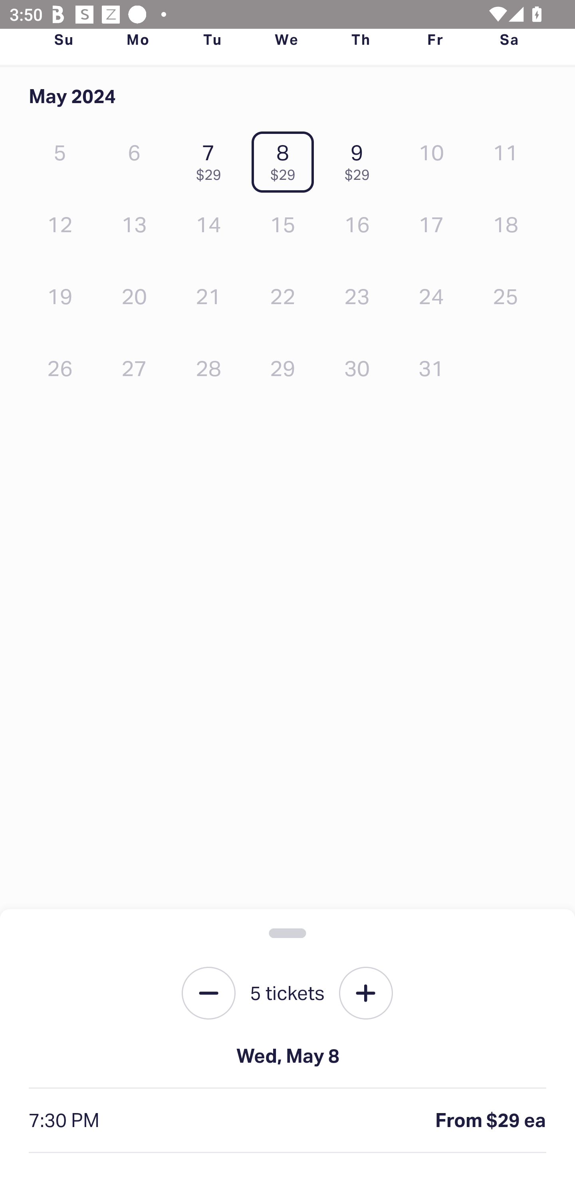  What do you see at coordinates (286, 159) in the screenshot?
I see `8 $29` at bounding box center [286, 159].